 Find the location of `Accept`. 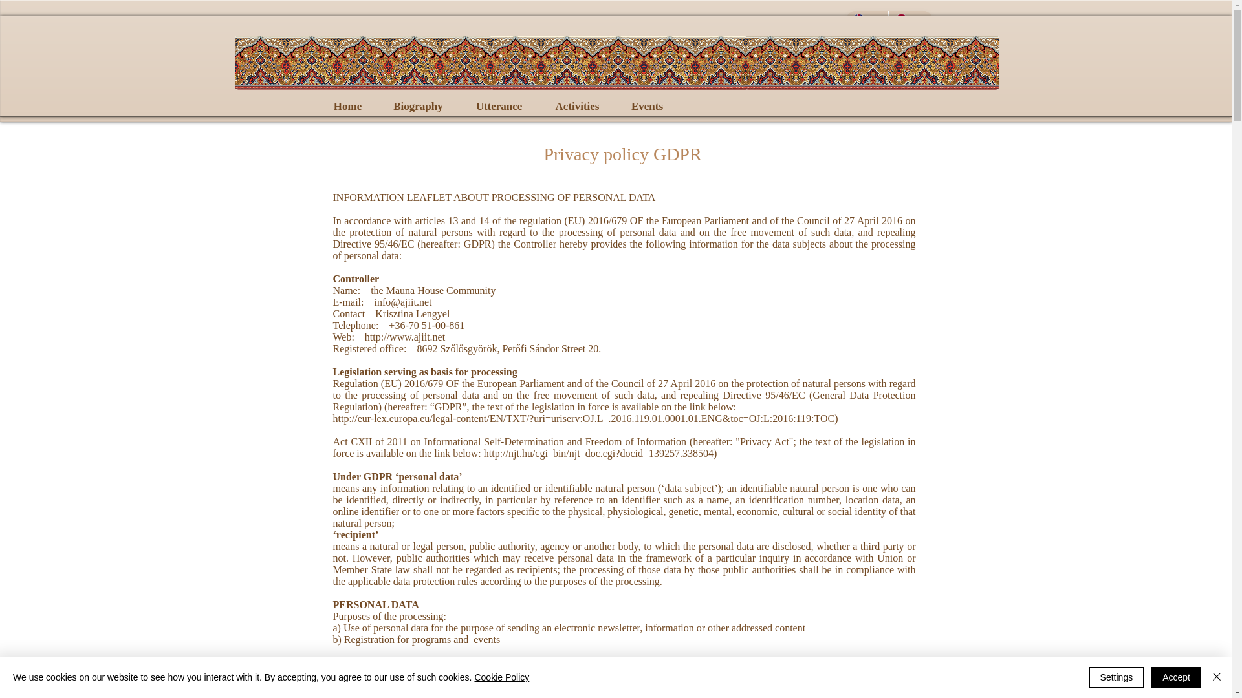

Accept is located at coordinates (1176, 677).